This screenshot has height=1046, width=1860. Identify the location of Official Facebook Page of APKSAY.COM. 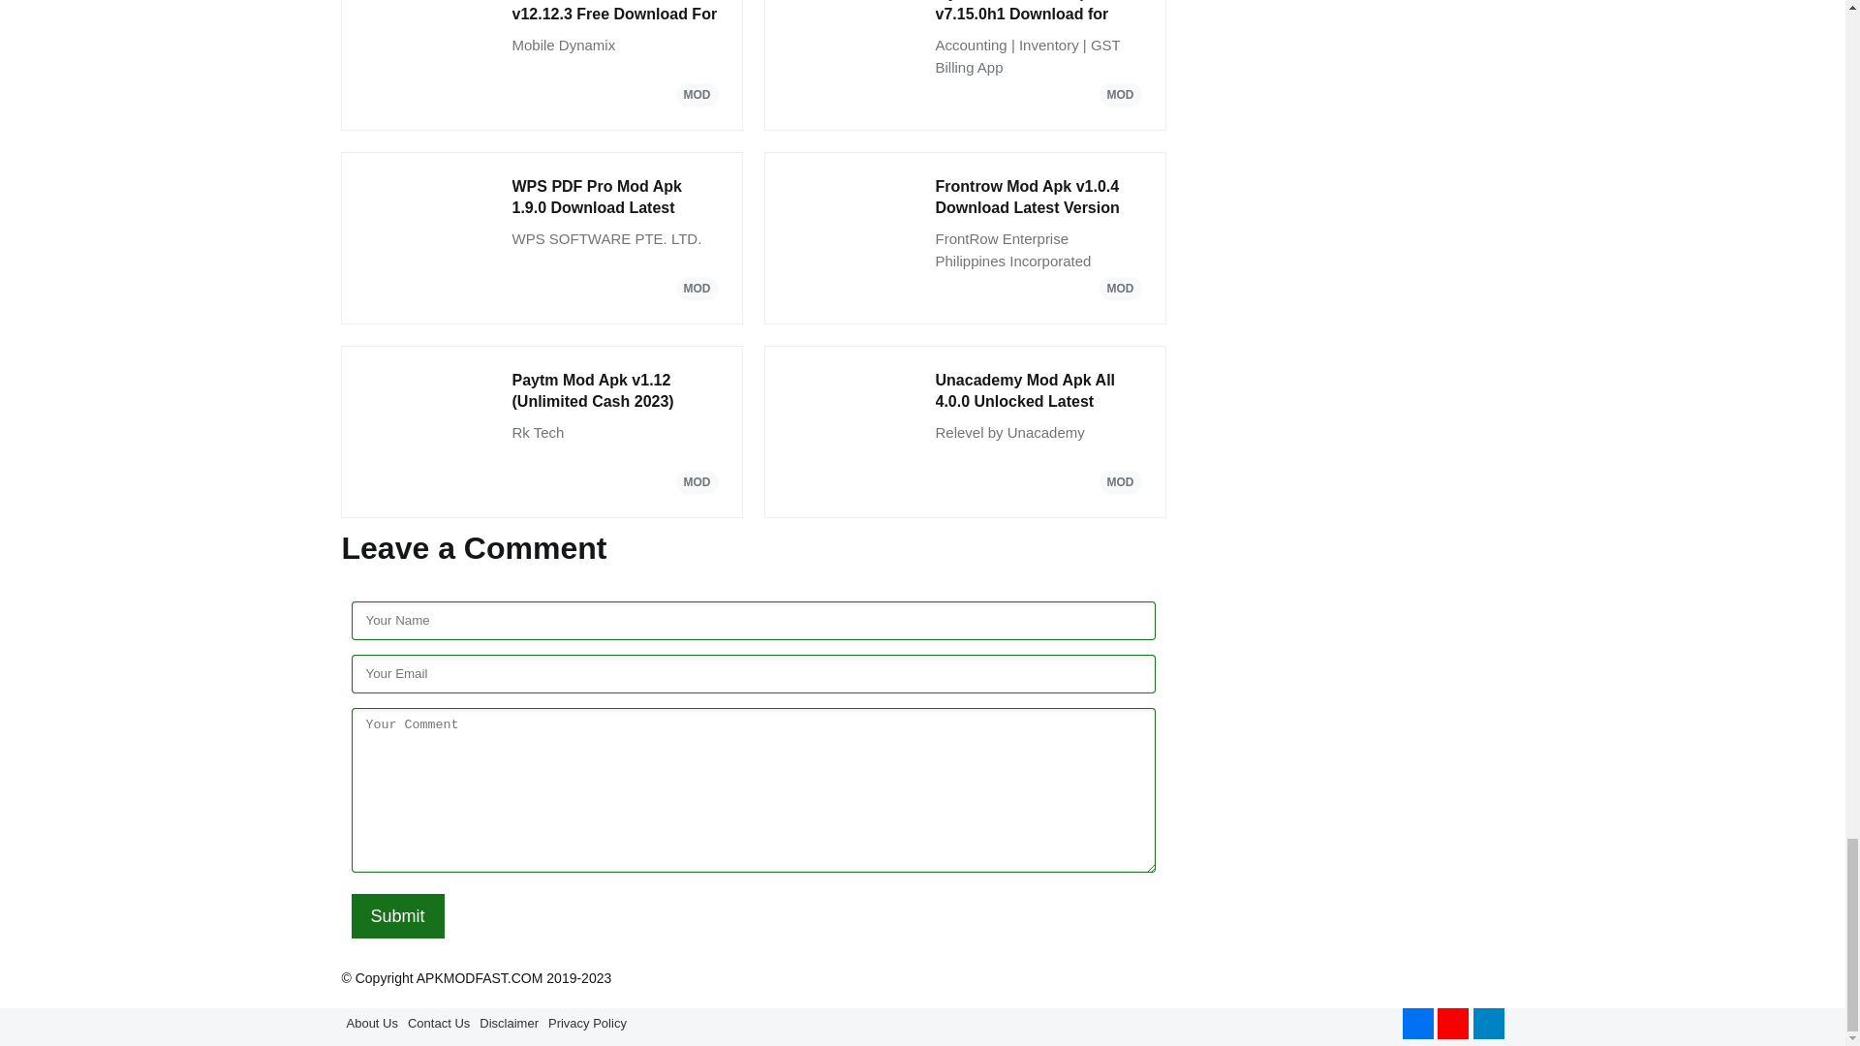
(1418, 1024).